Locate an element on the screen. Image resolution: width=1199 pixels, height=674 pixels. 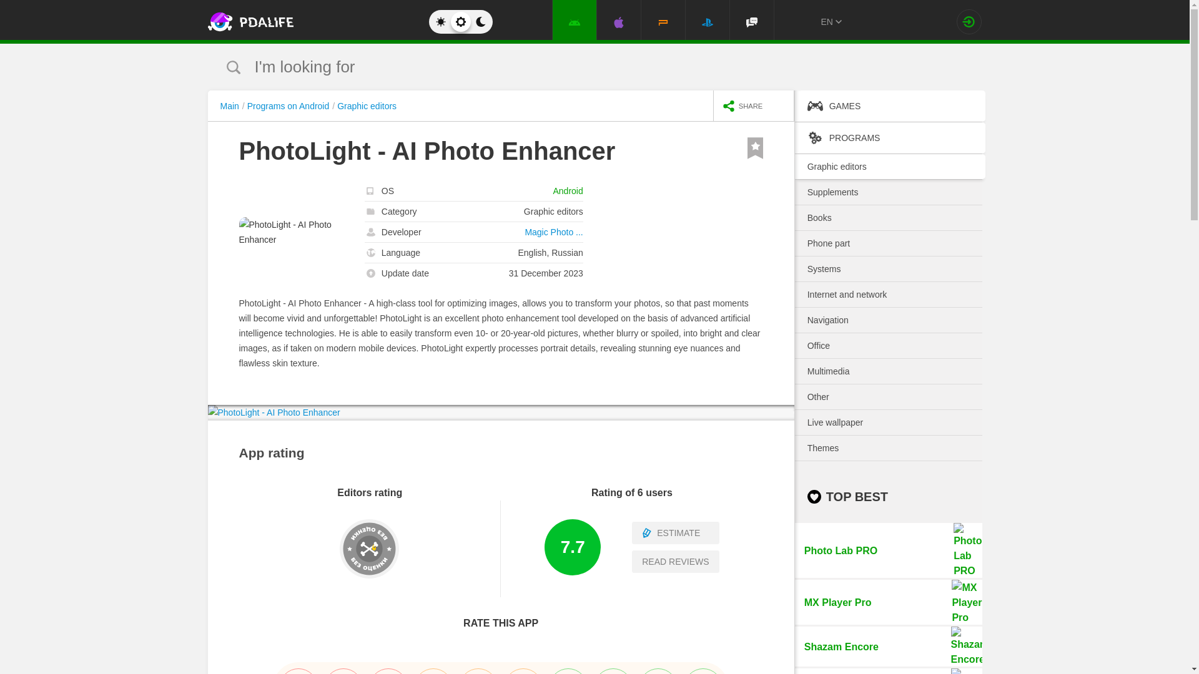
Magic Photo ... is located at coordinates (553, 232).